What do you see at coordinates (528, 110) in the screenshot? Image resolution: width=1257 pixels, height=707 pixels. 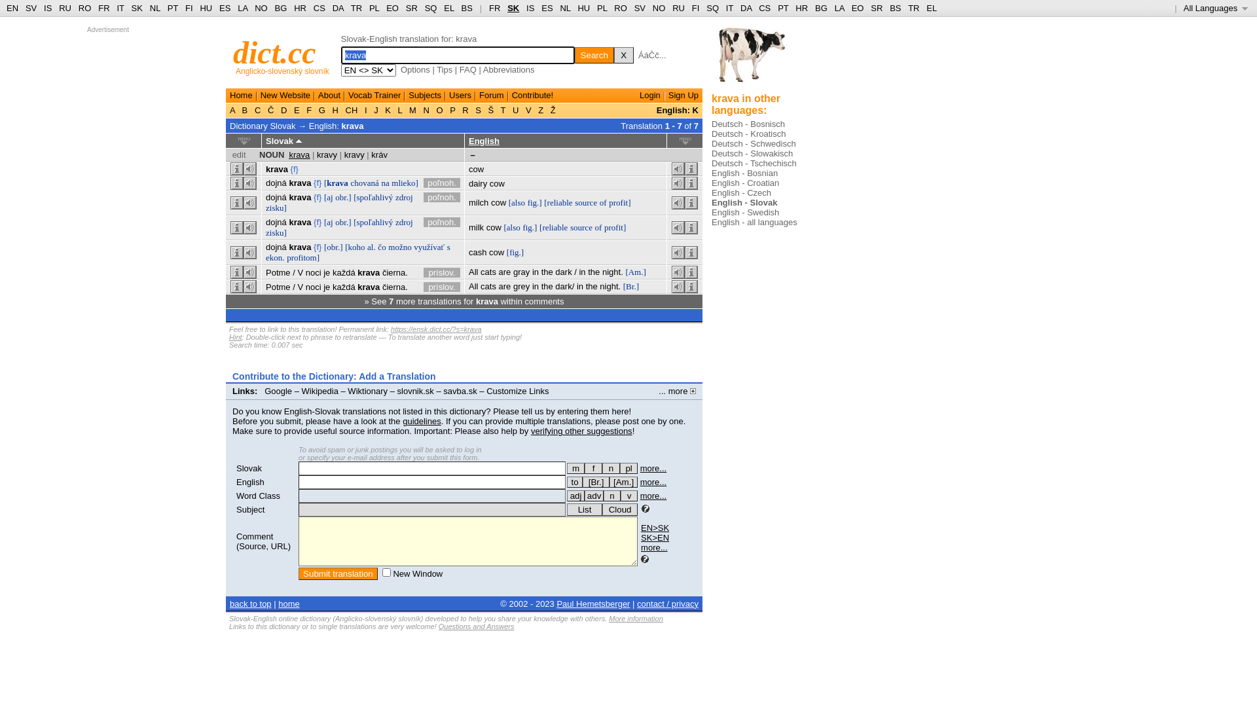 I see `V` at bounding box center [528, 110].